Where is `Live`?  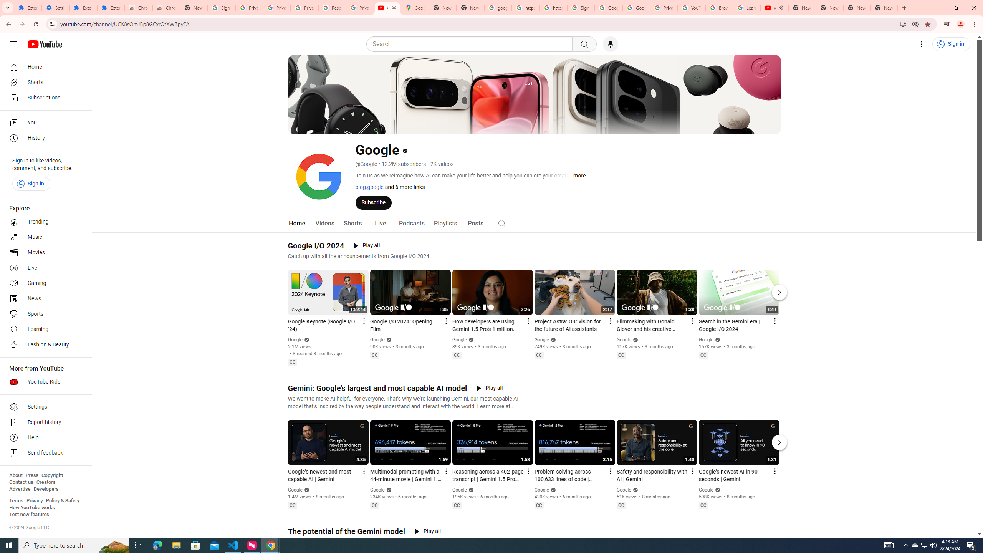 Live is located at coordinates (380, 224).